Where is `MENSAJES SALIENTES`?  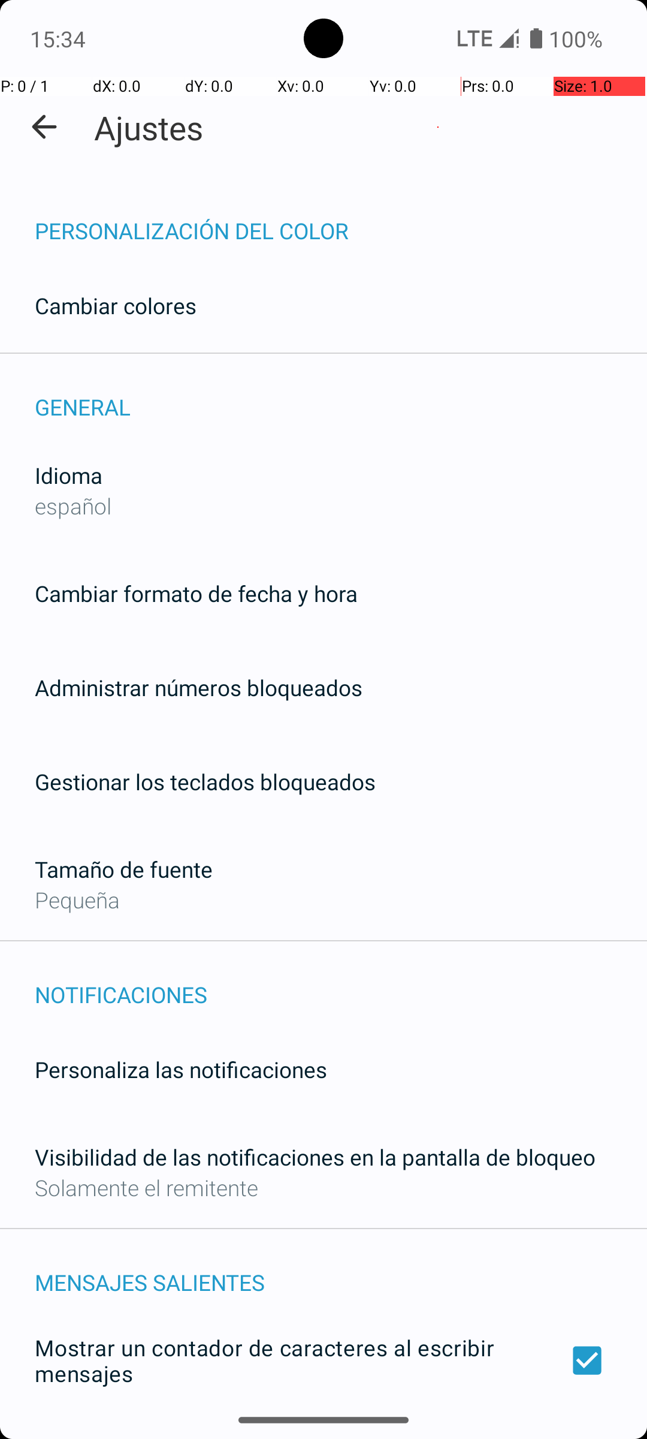 MENSAJES SALIENTES is located at coordinates (341, 1270).